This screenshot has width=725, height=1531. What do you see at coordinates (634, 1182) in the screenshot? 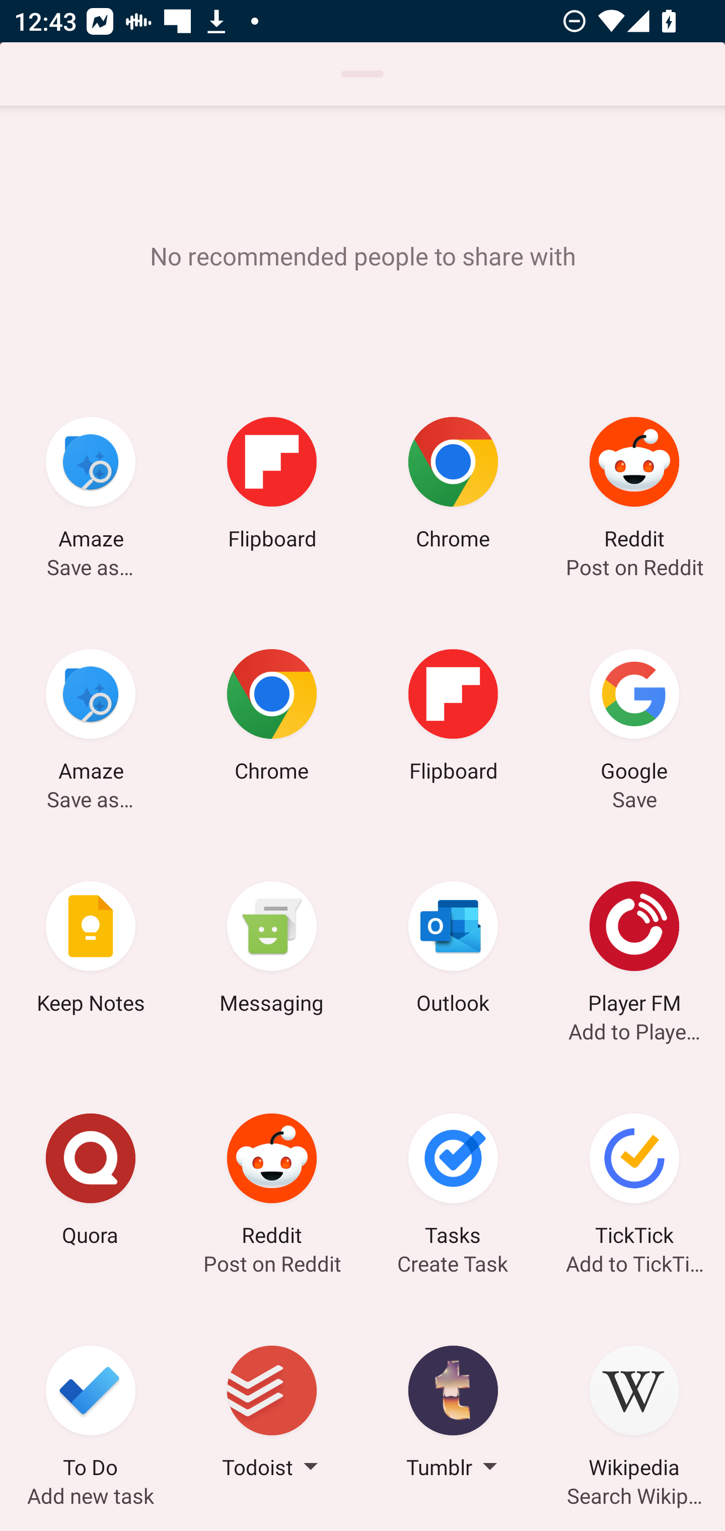
I see `TickTick Add to TickTick` at bounding box center [634, 1182].